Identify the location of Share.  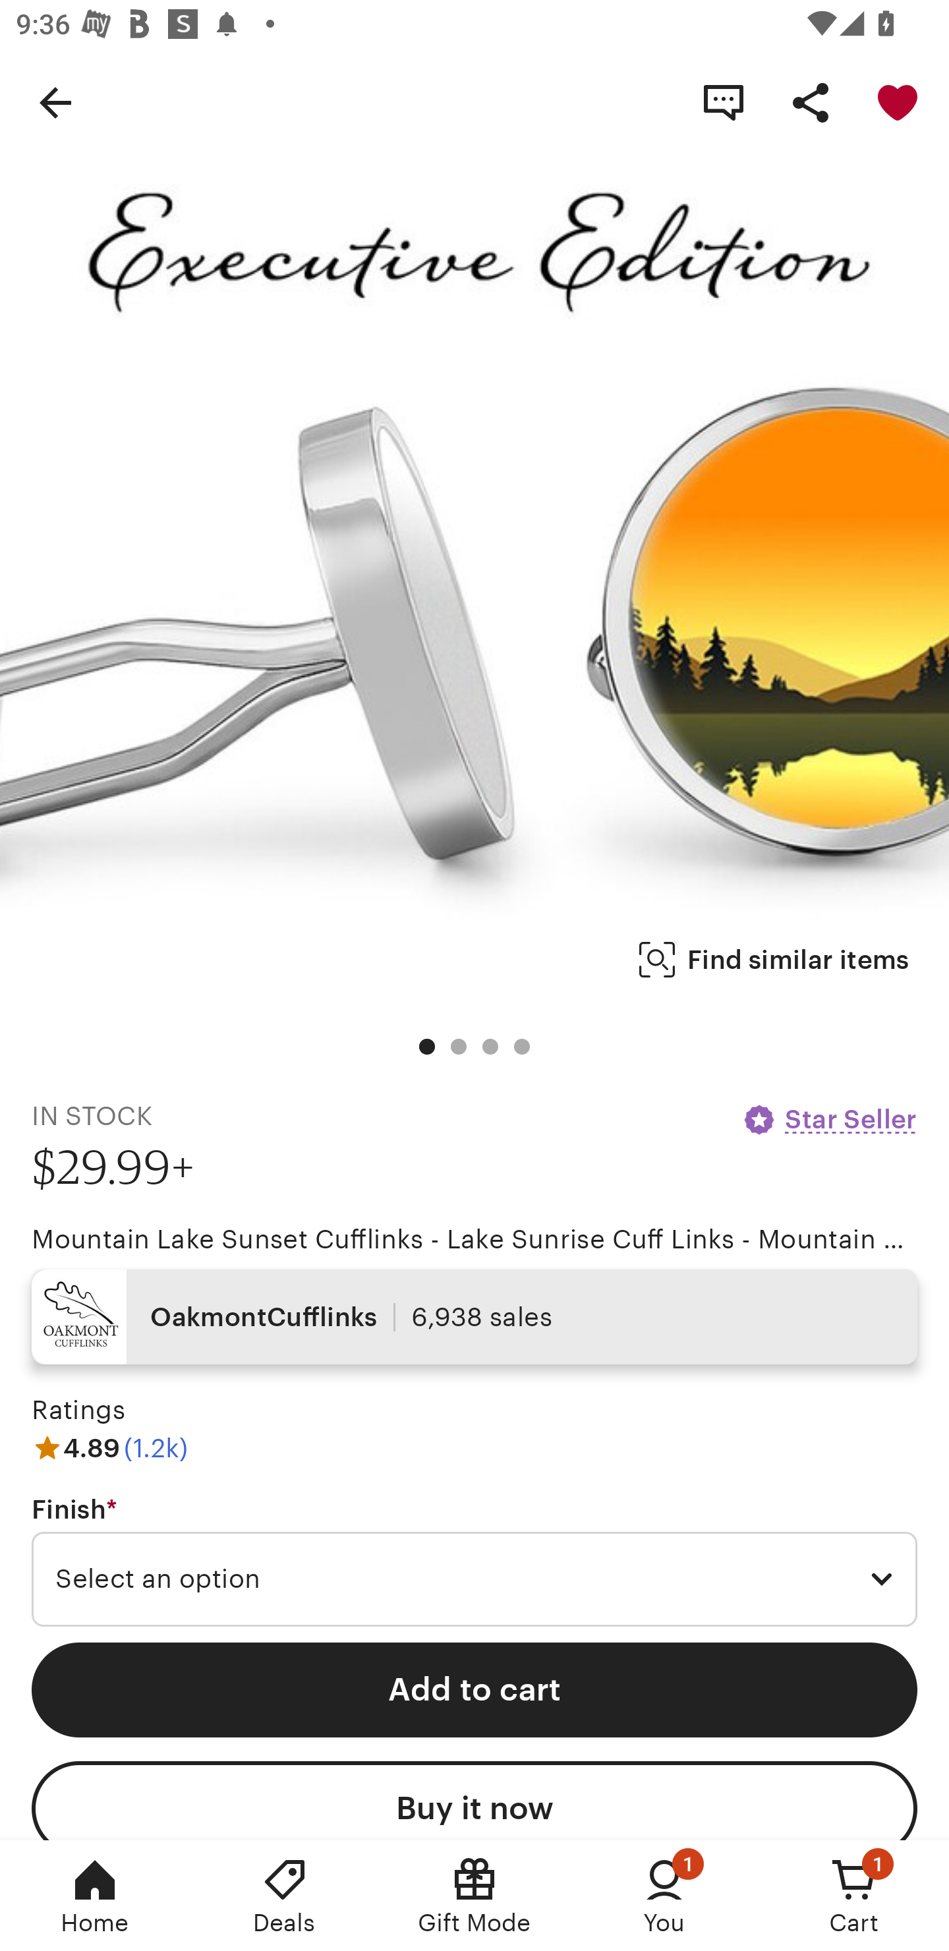
(811, 102).